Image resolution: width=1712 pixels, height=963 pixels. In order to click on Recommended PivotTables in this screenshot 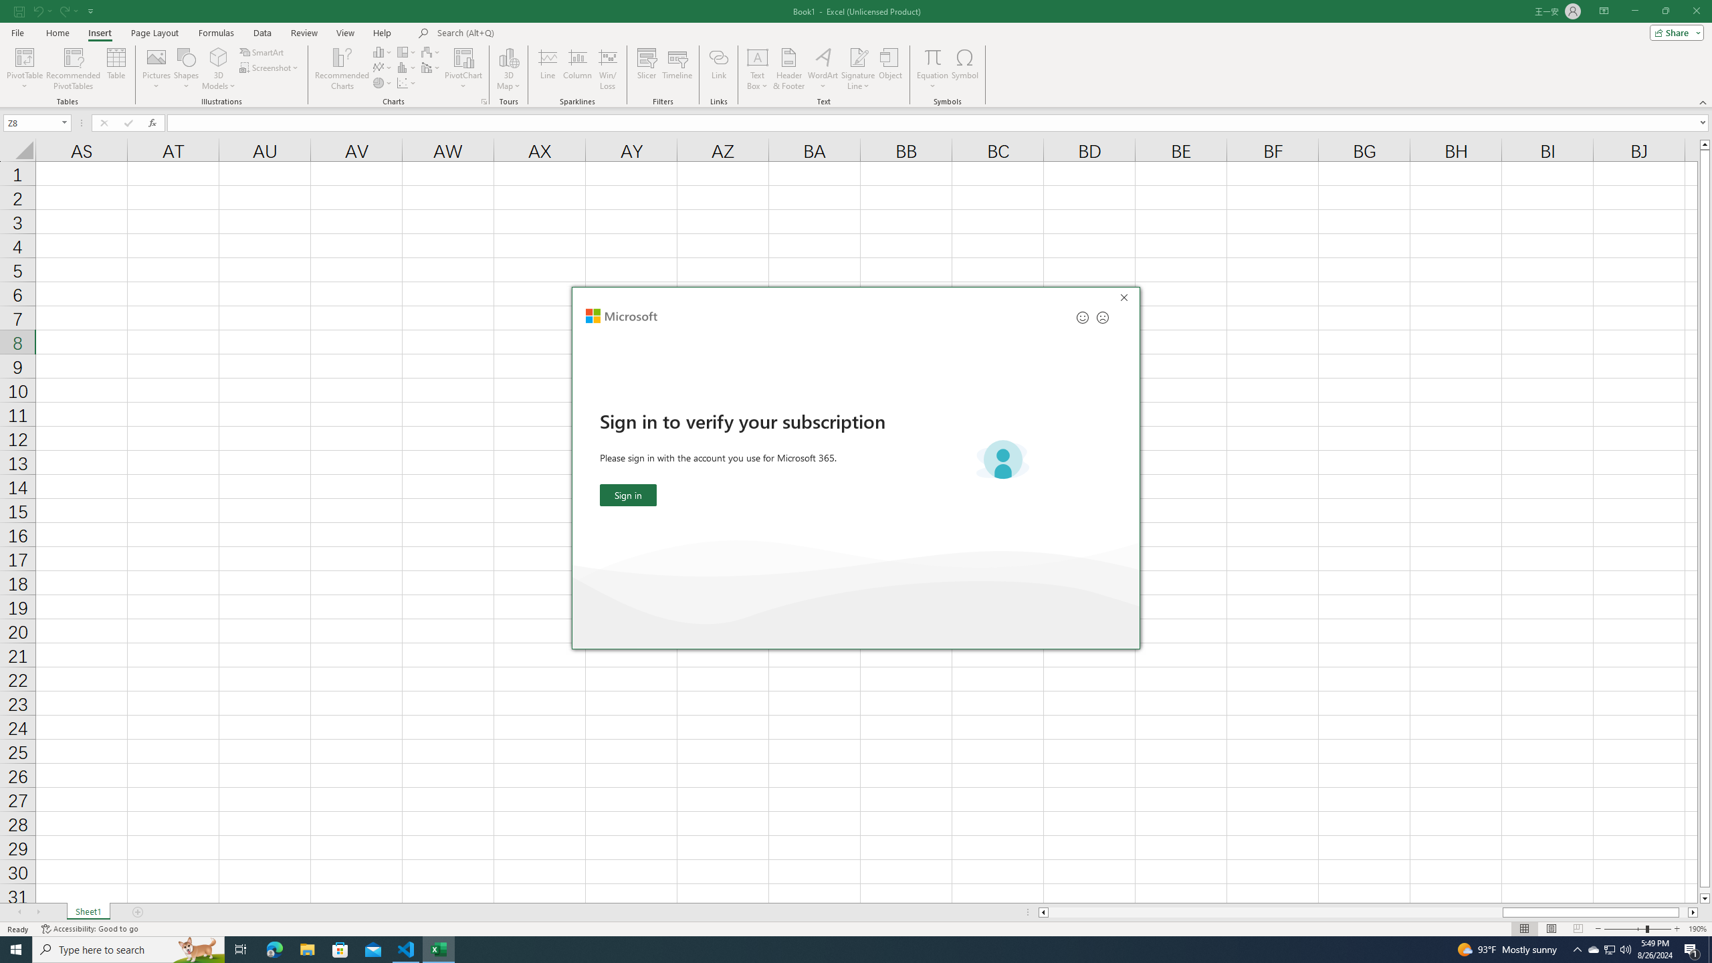, I will do `click(74, 69)`.